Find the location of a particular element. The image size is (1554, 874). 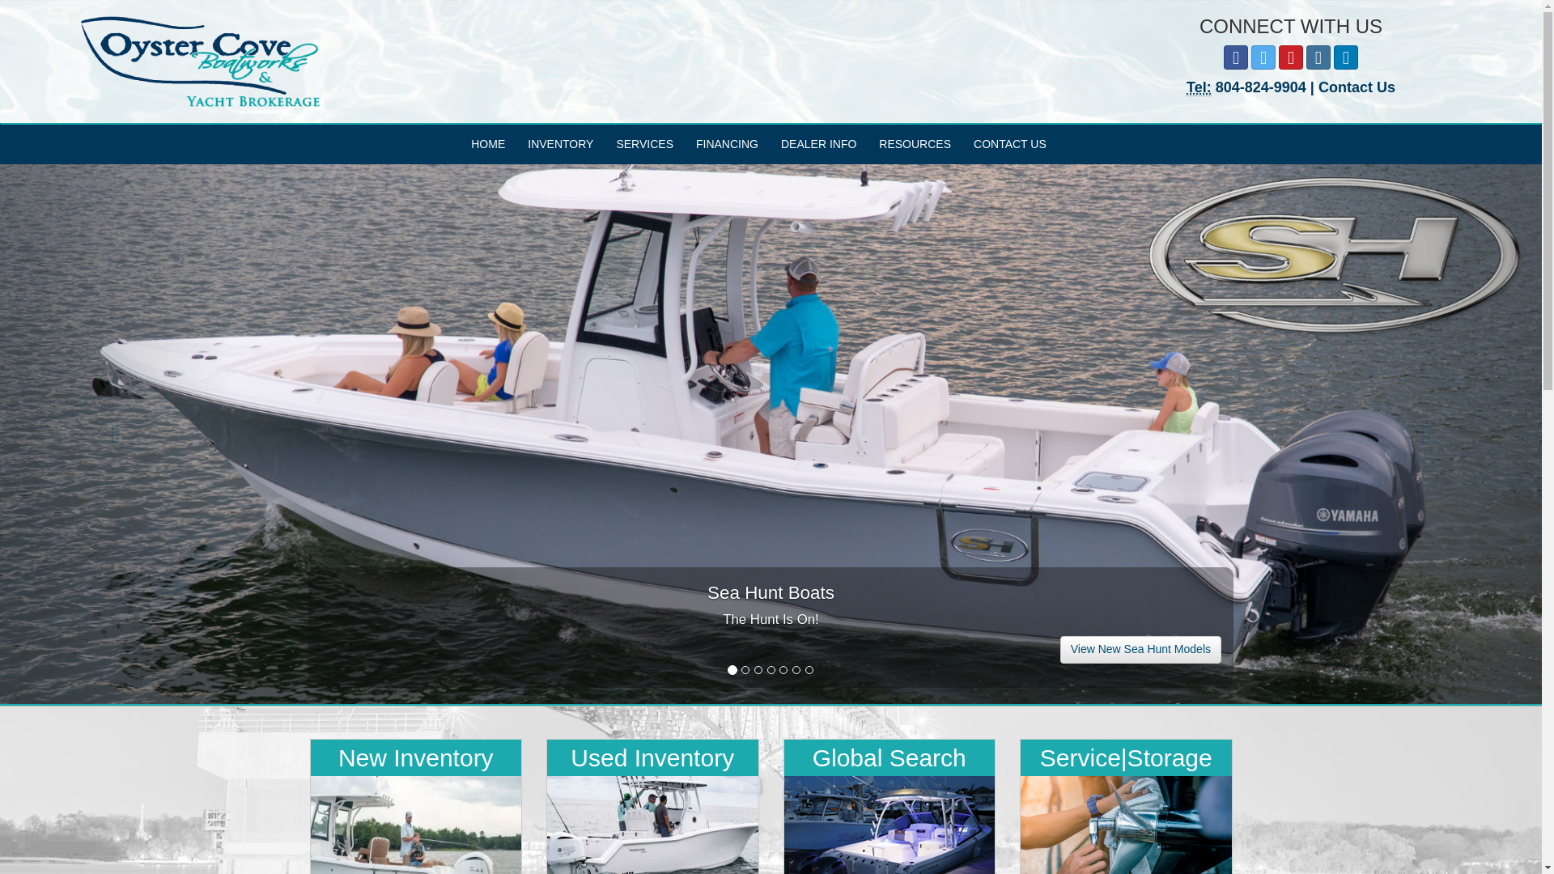

Social media, linkedin link is located at coordinates (1345, 57).